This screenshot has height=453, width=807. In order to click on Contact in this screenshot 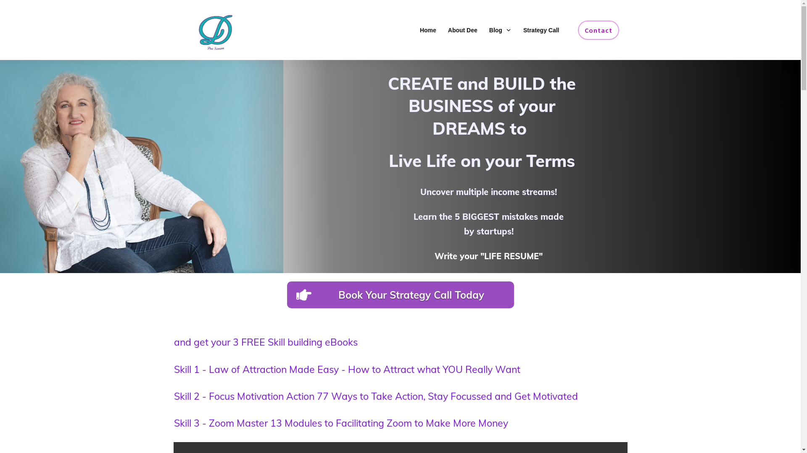, I will do `click(598, 30)`.